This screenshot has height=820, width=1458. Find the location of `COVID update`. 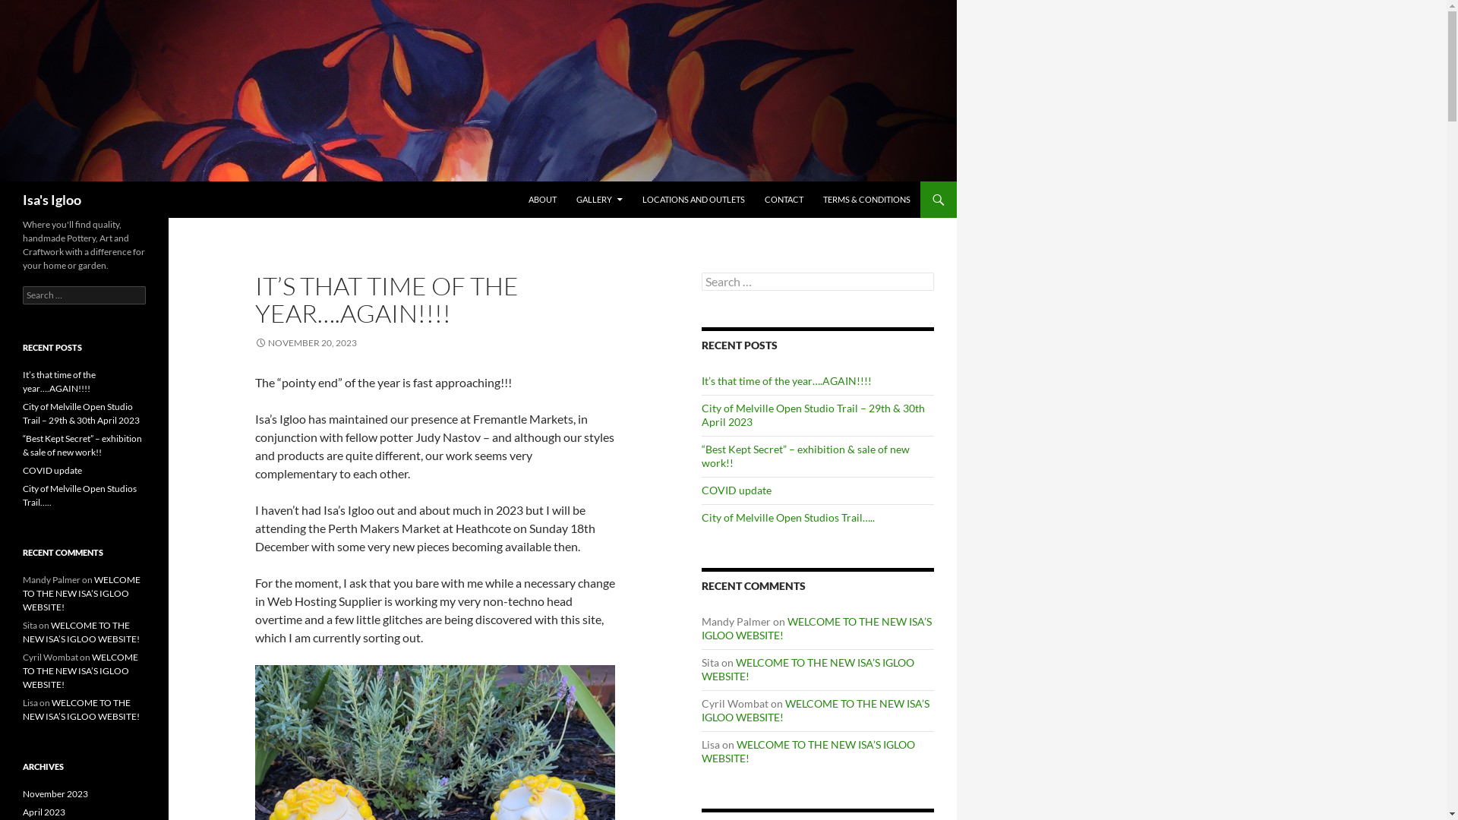

COVID update is located at coordinates (52, 471).